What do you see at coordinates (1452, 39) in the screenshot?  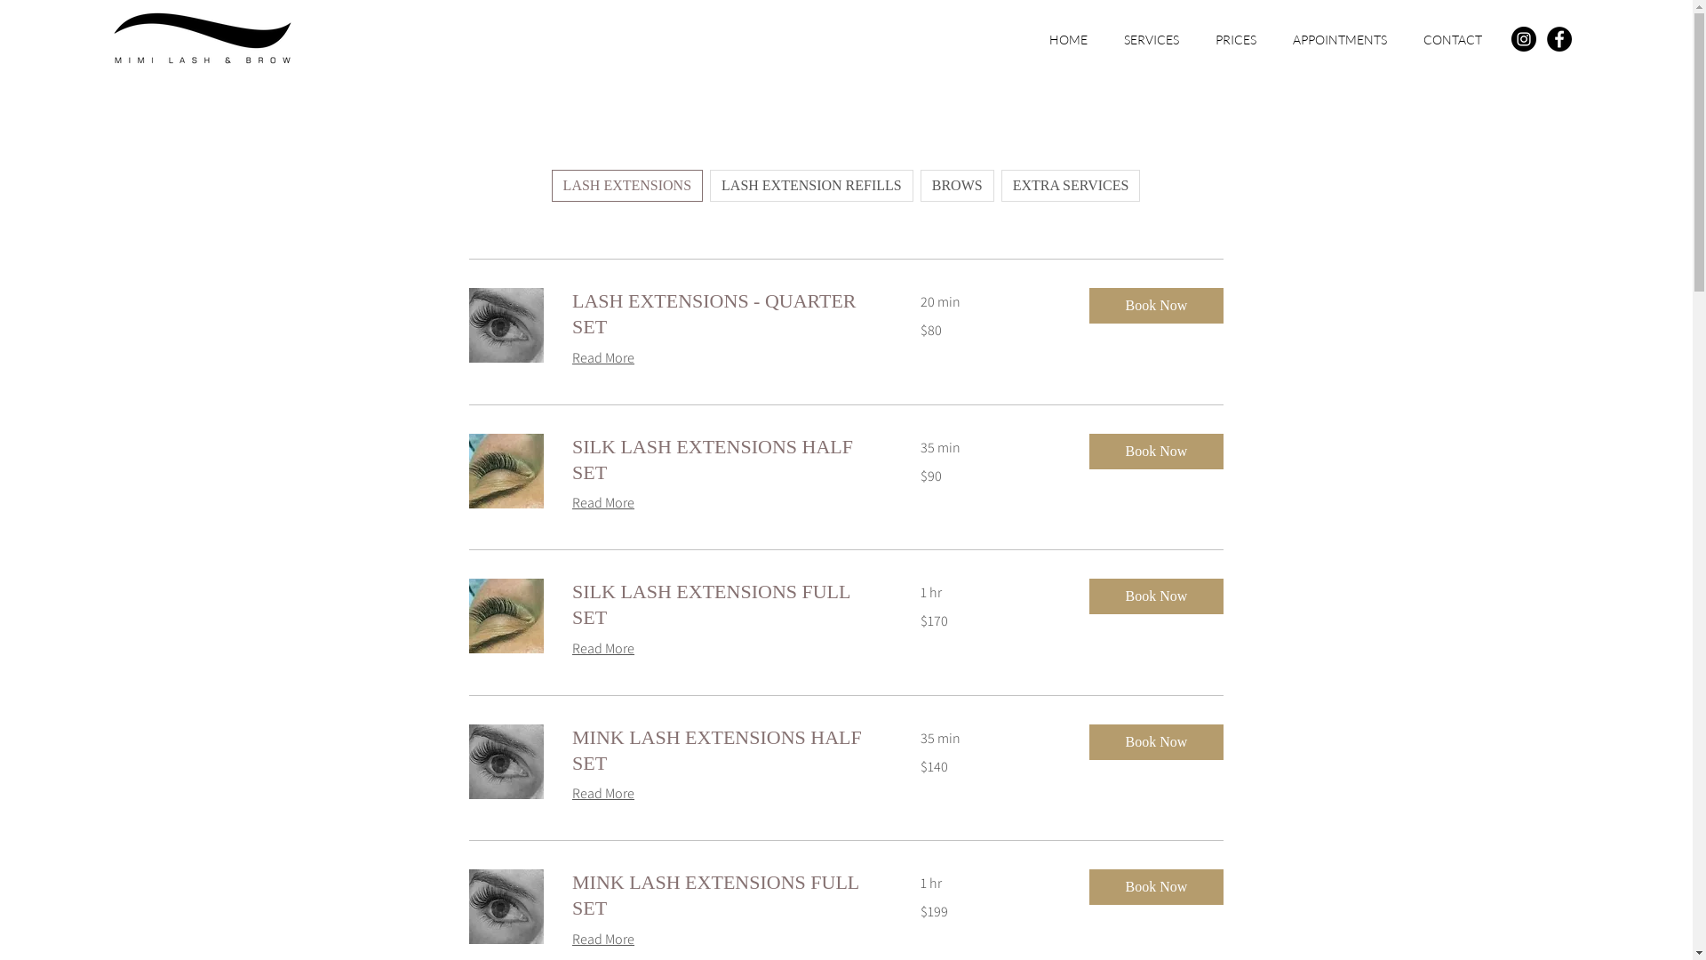 I see `CONTACT` at bounding box center [1452, 39].